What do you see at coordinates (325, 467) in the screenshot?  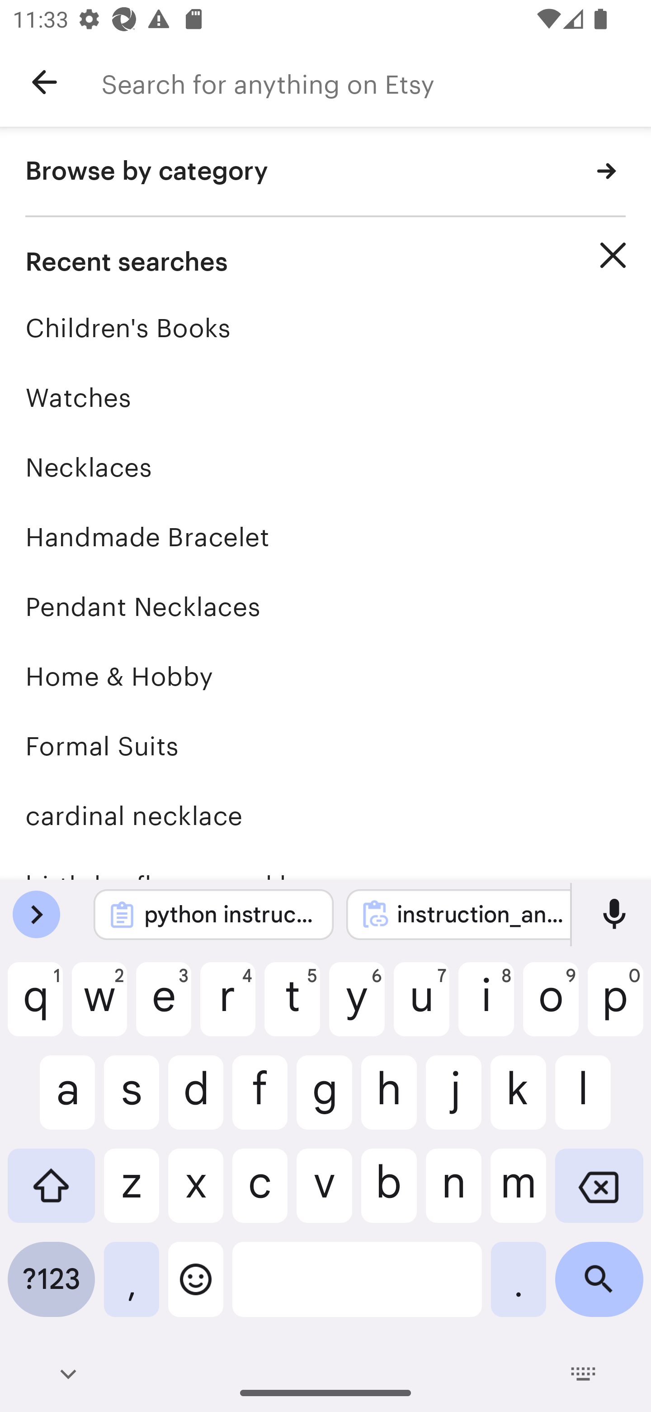 I see `Necklaces` at bounding box center [325, 467].